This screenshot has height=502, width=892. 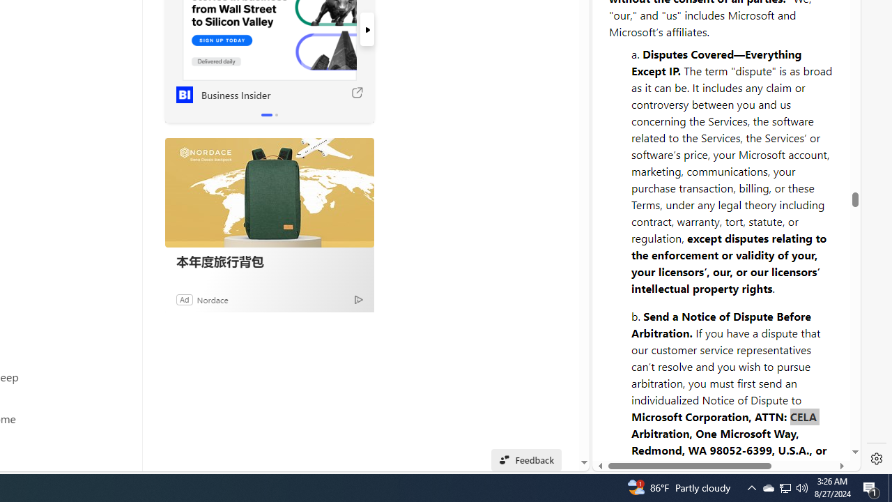 What do you see at coordinates (804, 427) in the screenshot?
I see `Feedback` at bounding box center [804, 427].